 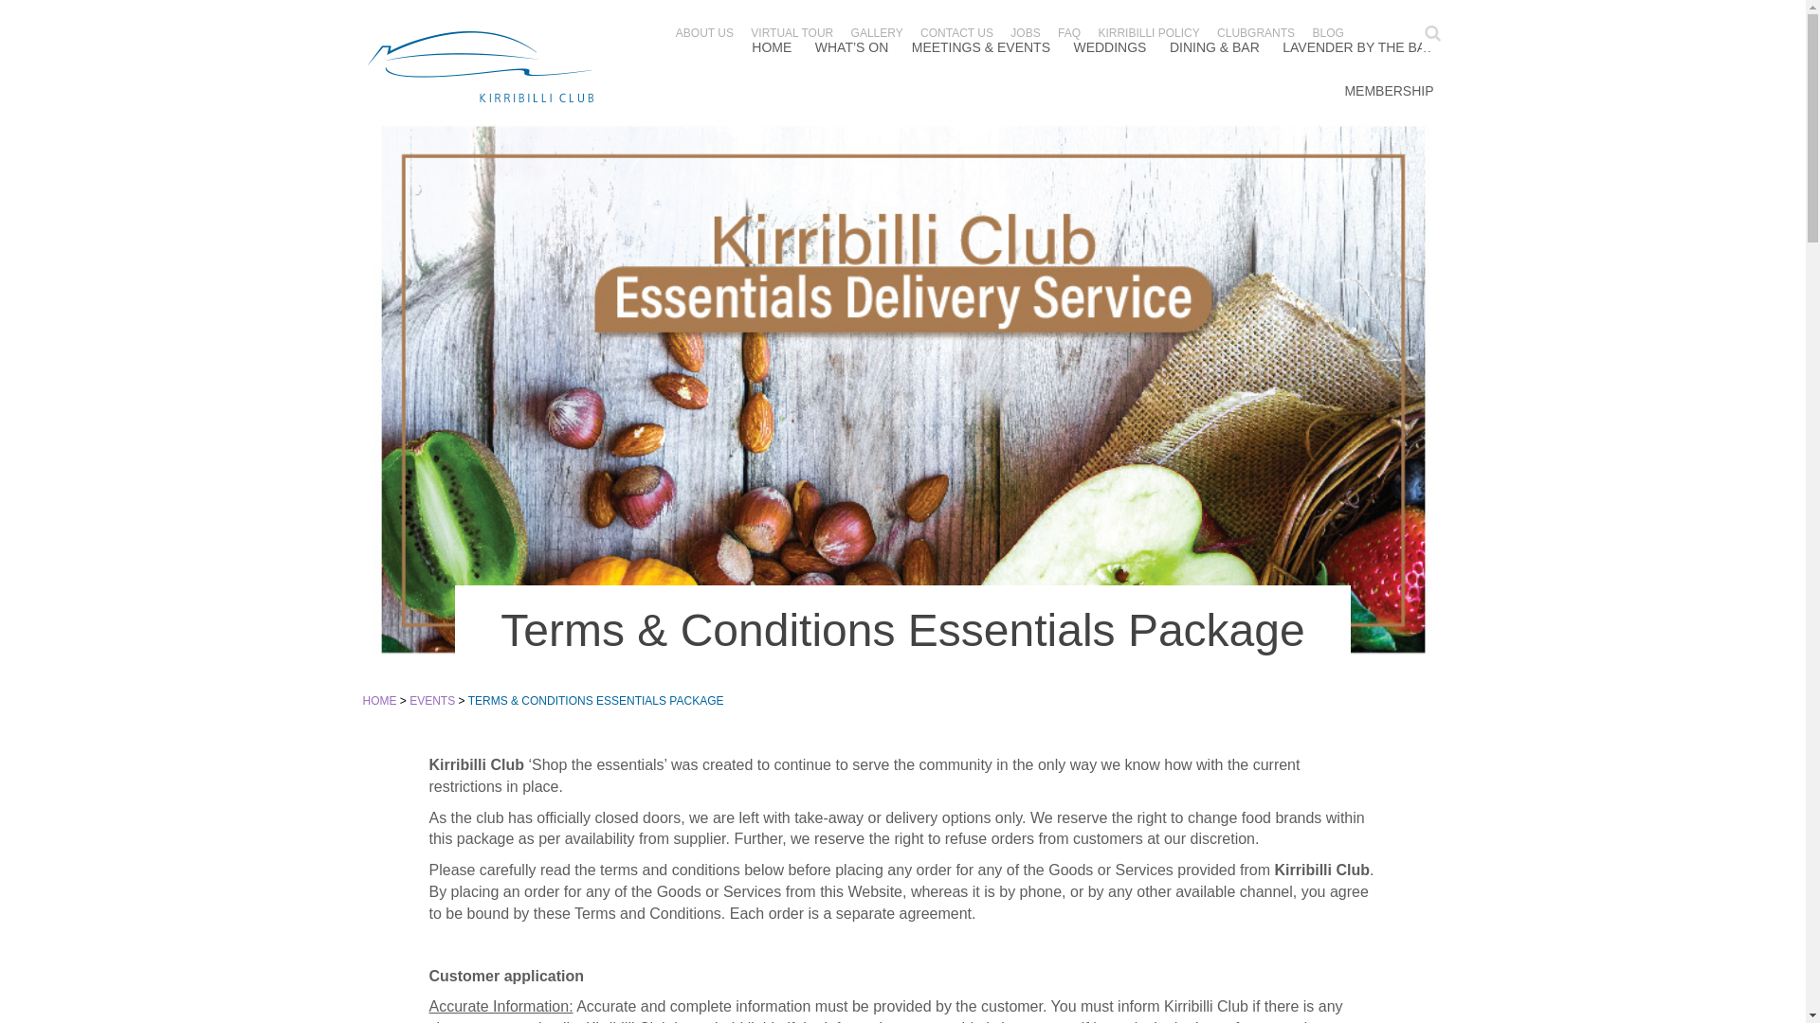 I want to click on CONTACT US, so click(x=957, y=33).